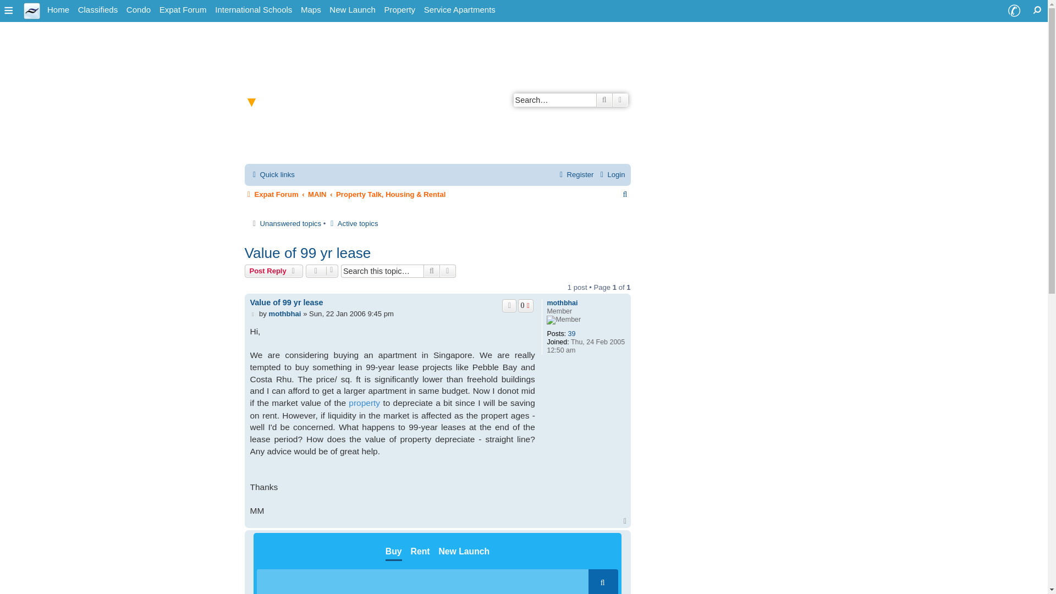  I want to click on Singapore Expats Forum, so click(183, 10).